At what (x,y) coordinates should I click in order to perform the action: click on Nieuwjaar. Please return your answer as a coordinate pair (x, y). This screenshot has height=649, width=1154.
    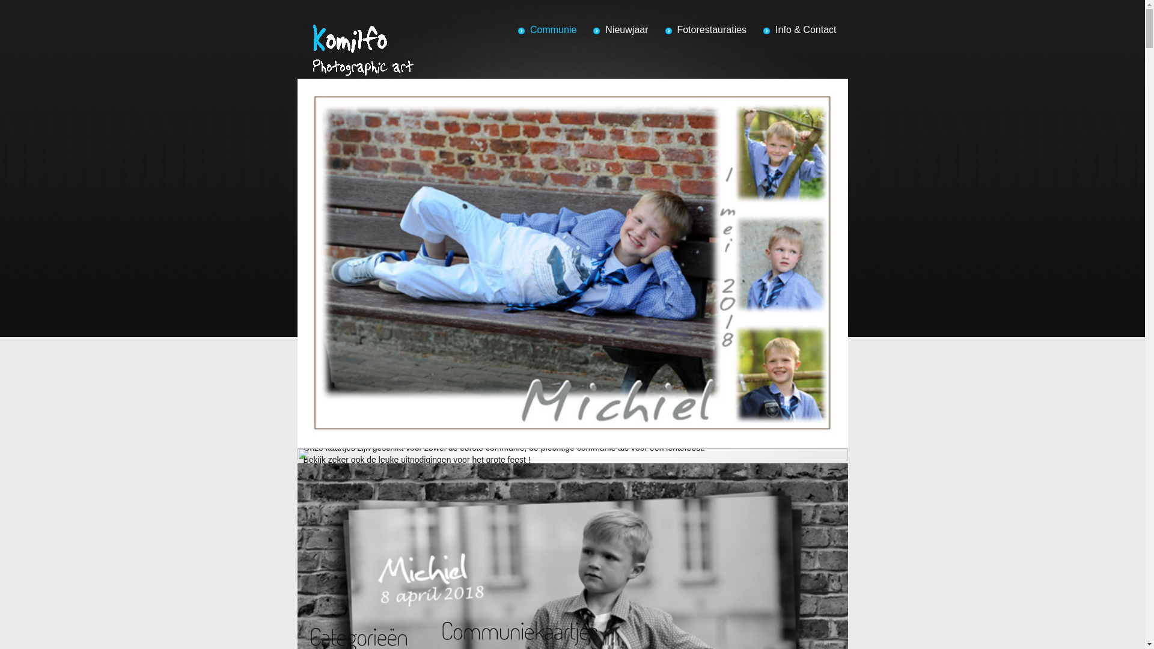
    Looking at the image, I should click on (620, 30).